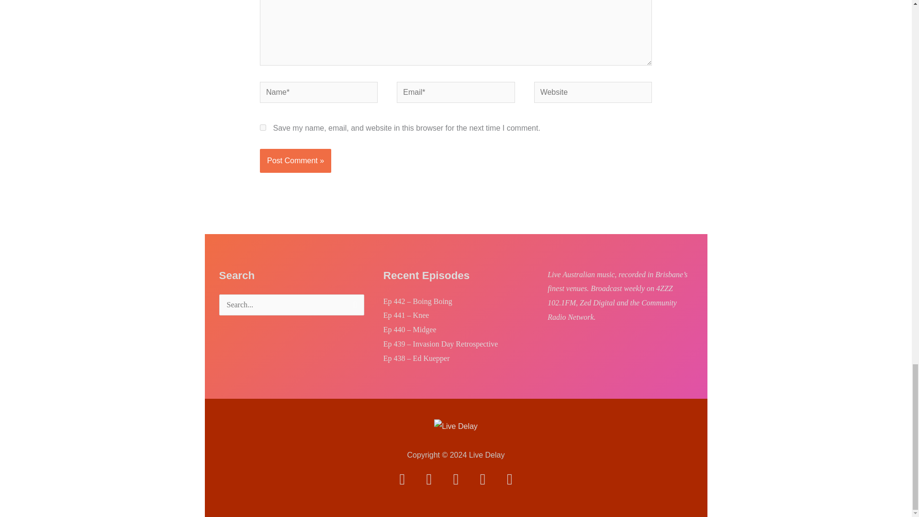 The width and height of the screenshot is (919, 517). What do you see at coordinates (456, 426) in the screenshot?
I see `Live Delay` at bounding box center [456, 426].